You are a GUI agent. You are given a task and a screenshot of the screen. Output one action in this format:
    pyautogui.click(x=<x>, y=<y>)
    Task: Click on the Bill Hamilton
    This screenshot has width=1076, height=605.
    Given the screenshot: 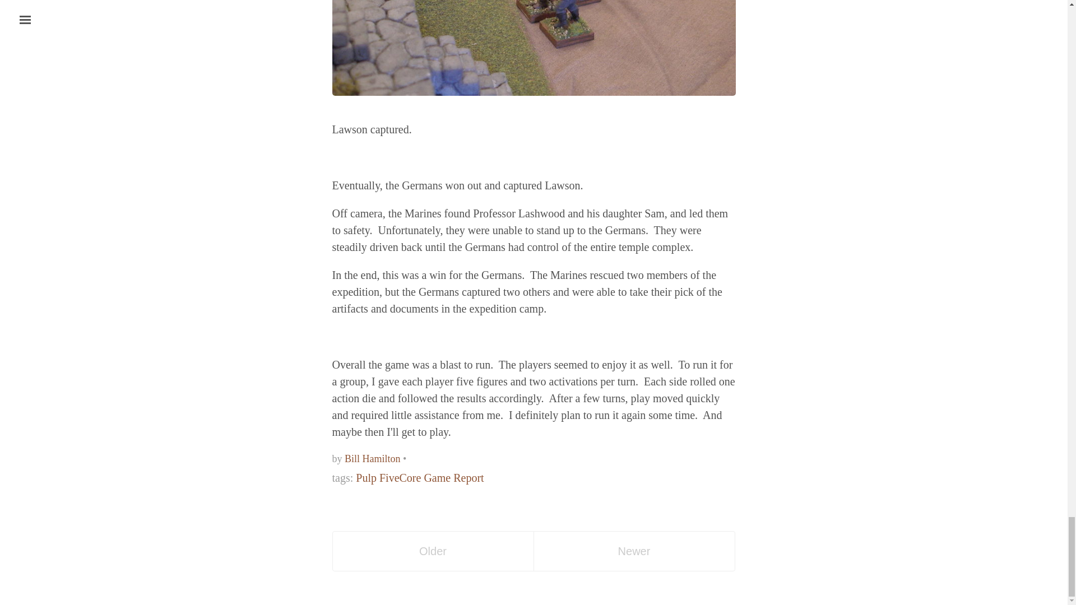 What is the action you would take?
    pyautogui.click(x=372, y=458)
    